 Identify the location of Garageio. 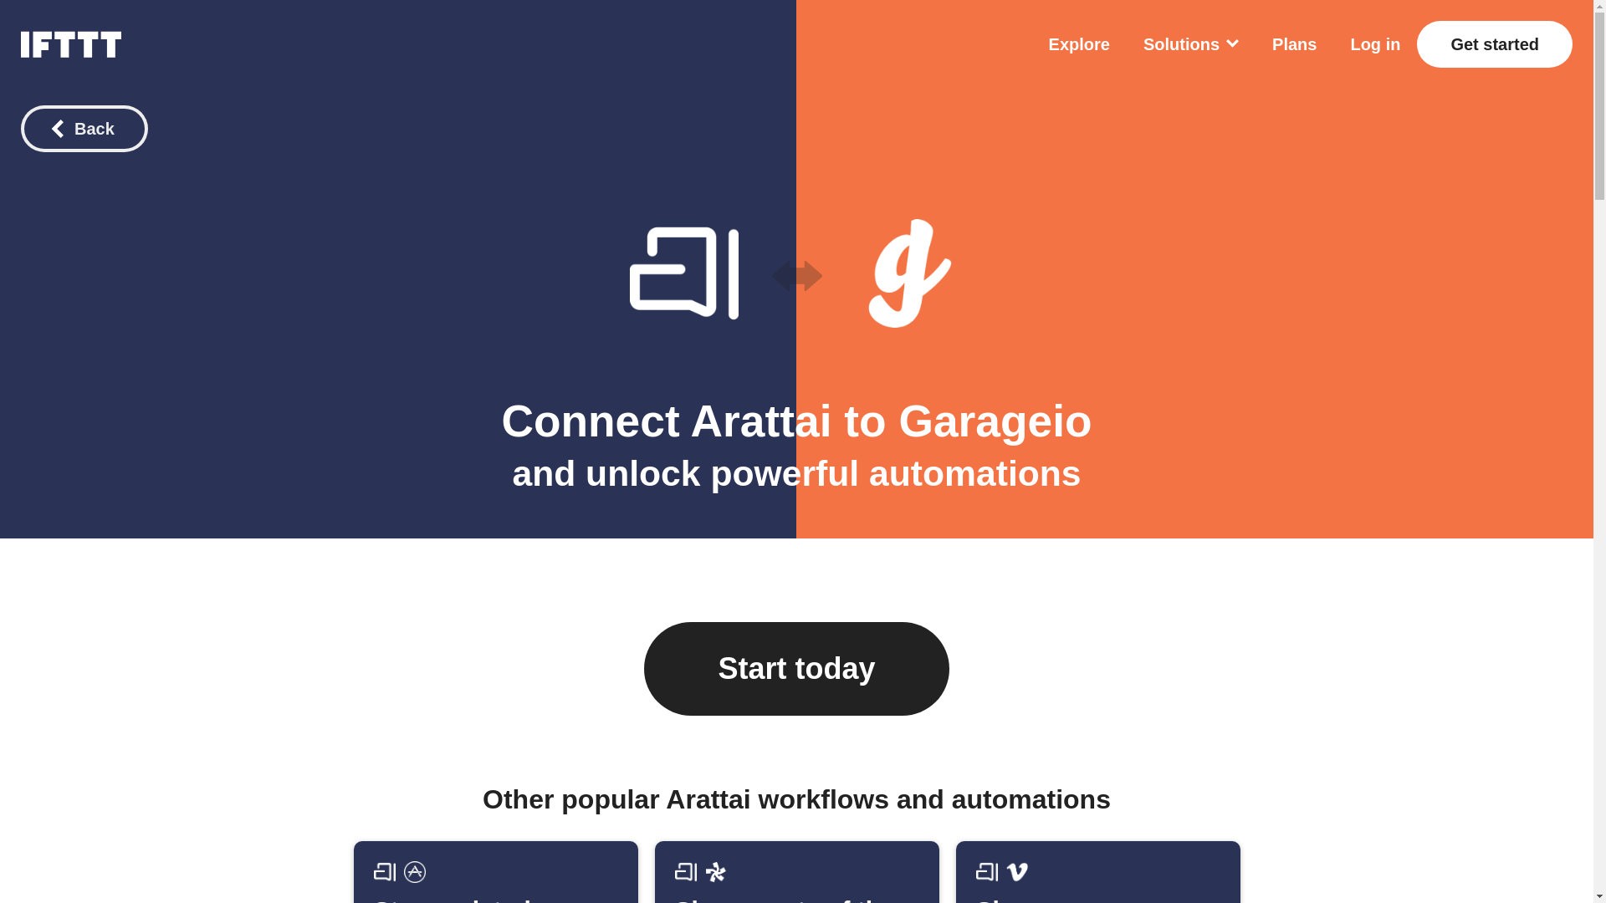
(1294, 43).